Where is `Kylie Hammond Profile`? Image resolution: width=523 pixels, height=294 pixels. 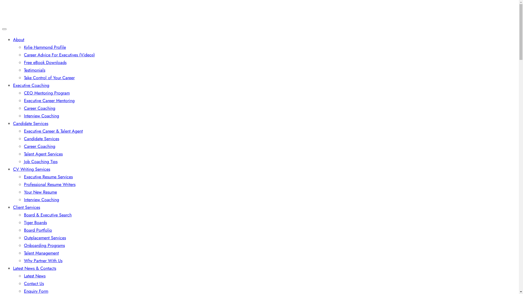
Kylie Hammond Profile is located at coordinates (45, 47).